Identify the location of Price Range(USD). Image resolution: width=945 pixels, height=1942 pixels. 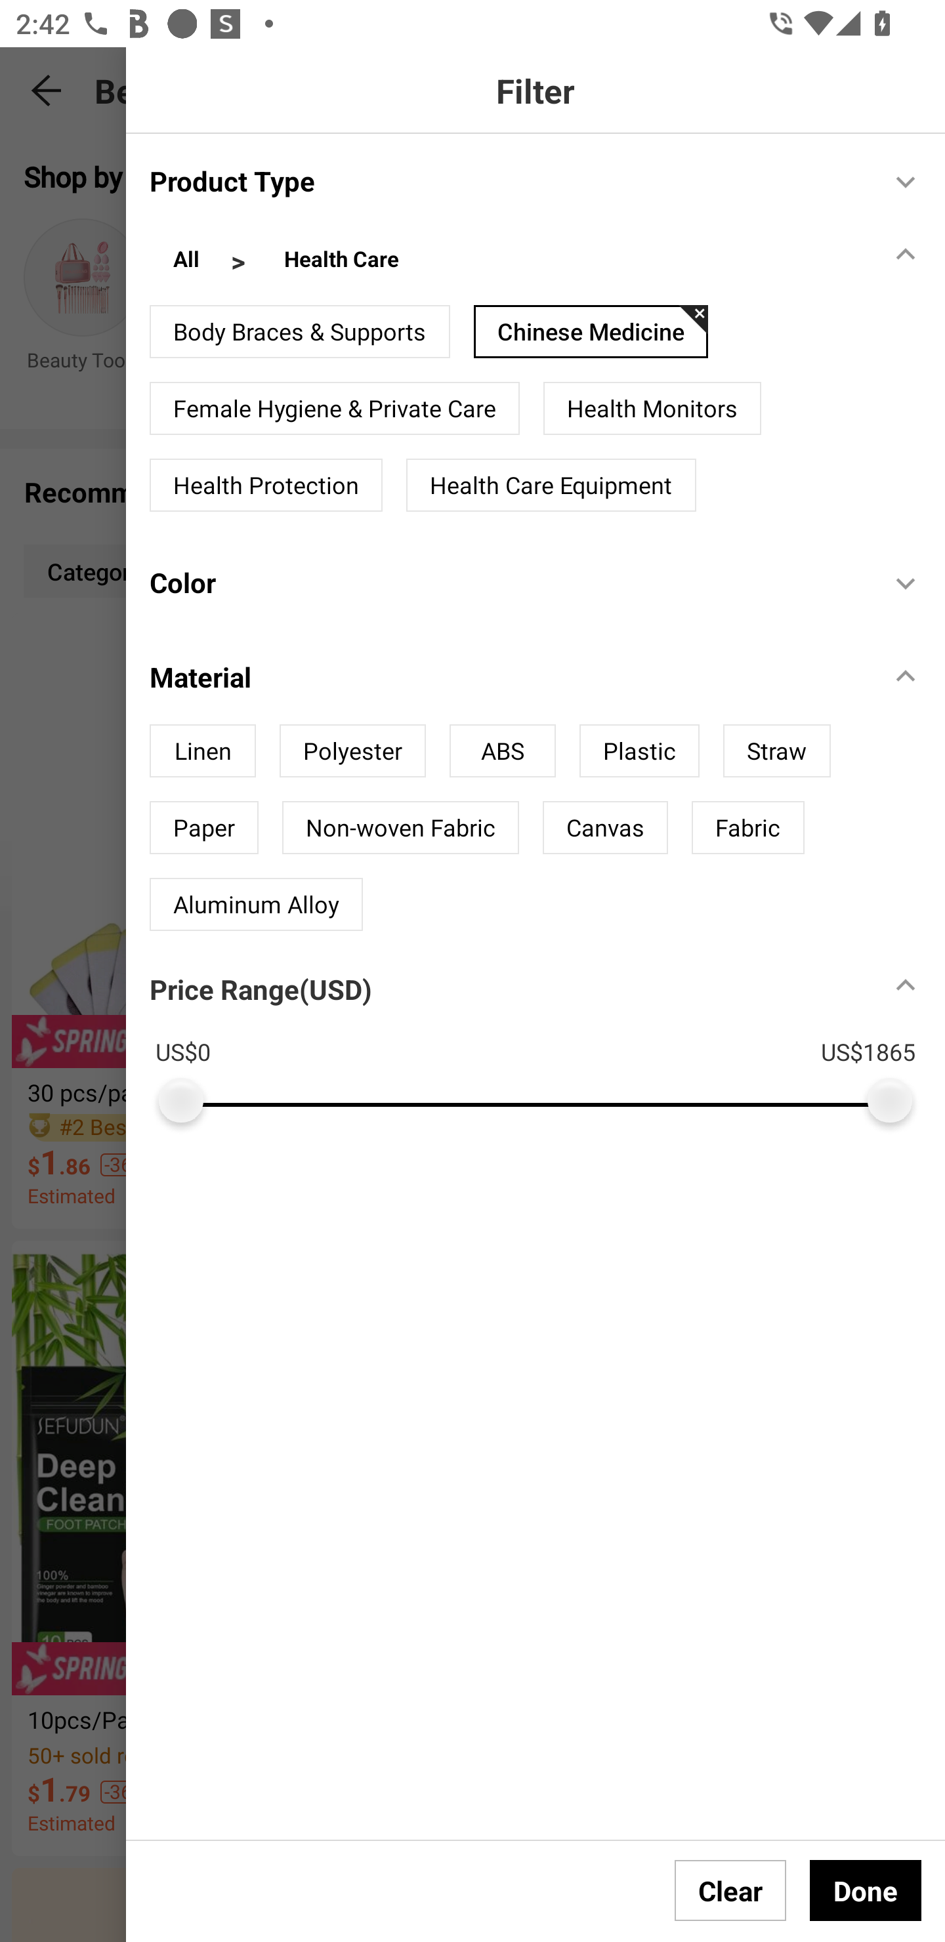
(261, 989).